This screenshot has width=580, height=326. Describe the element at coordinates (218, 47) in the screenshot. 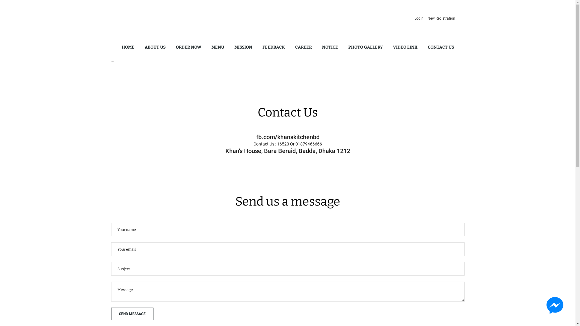

I see `MENU` at that location.